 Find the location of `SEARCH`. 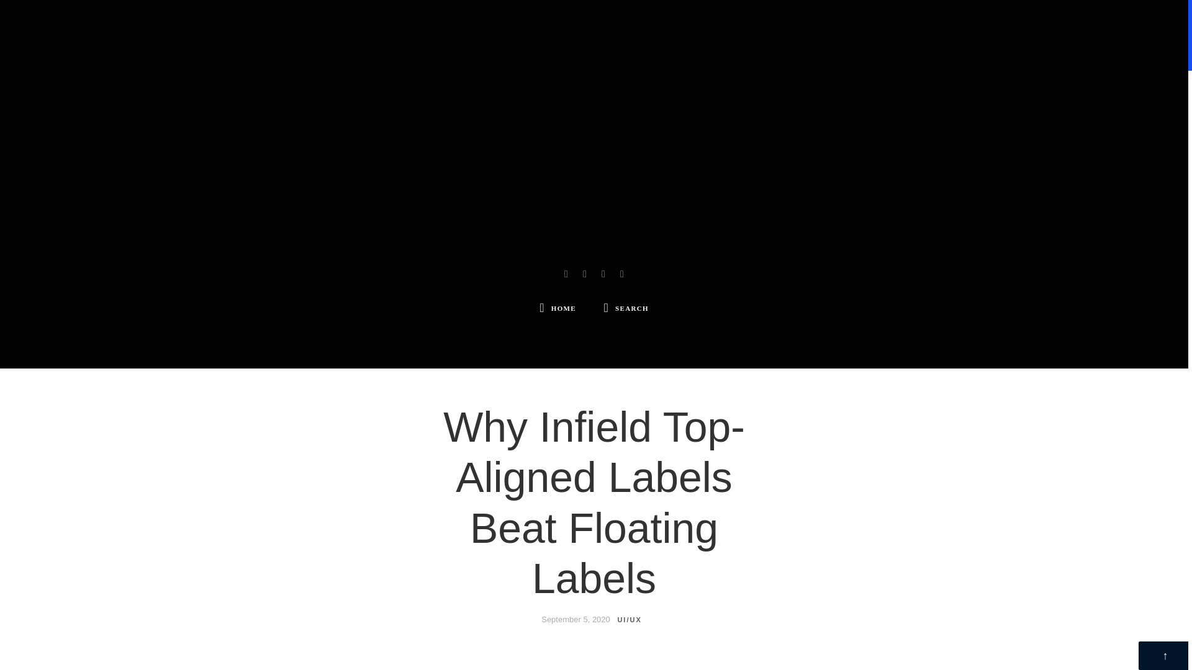

SEARCH is located at coordinates (626, 309).